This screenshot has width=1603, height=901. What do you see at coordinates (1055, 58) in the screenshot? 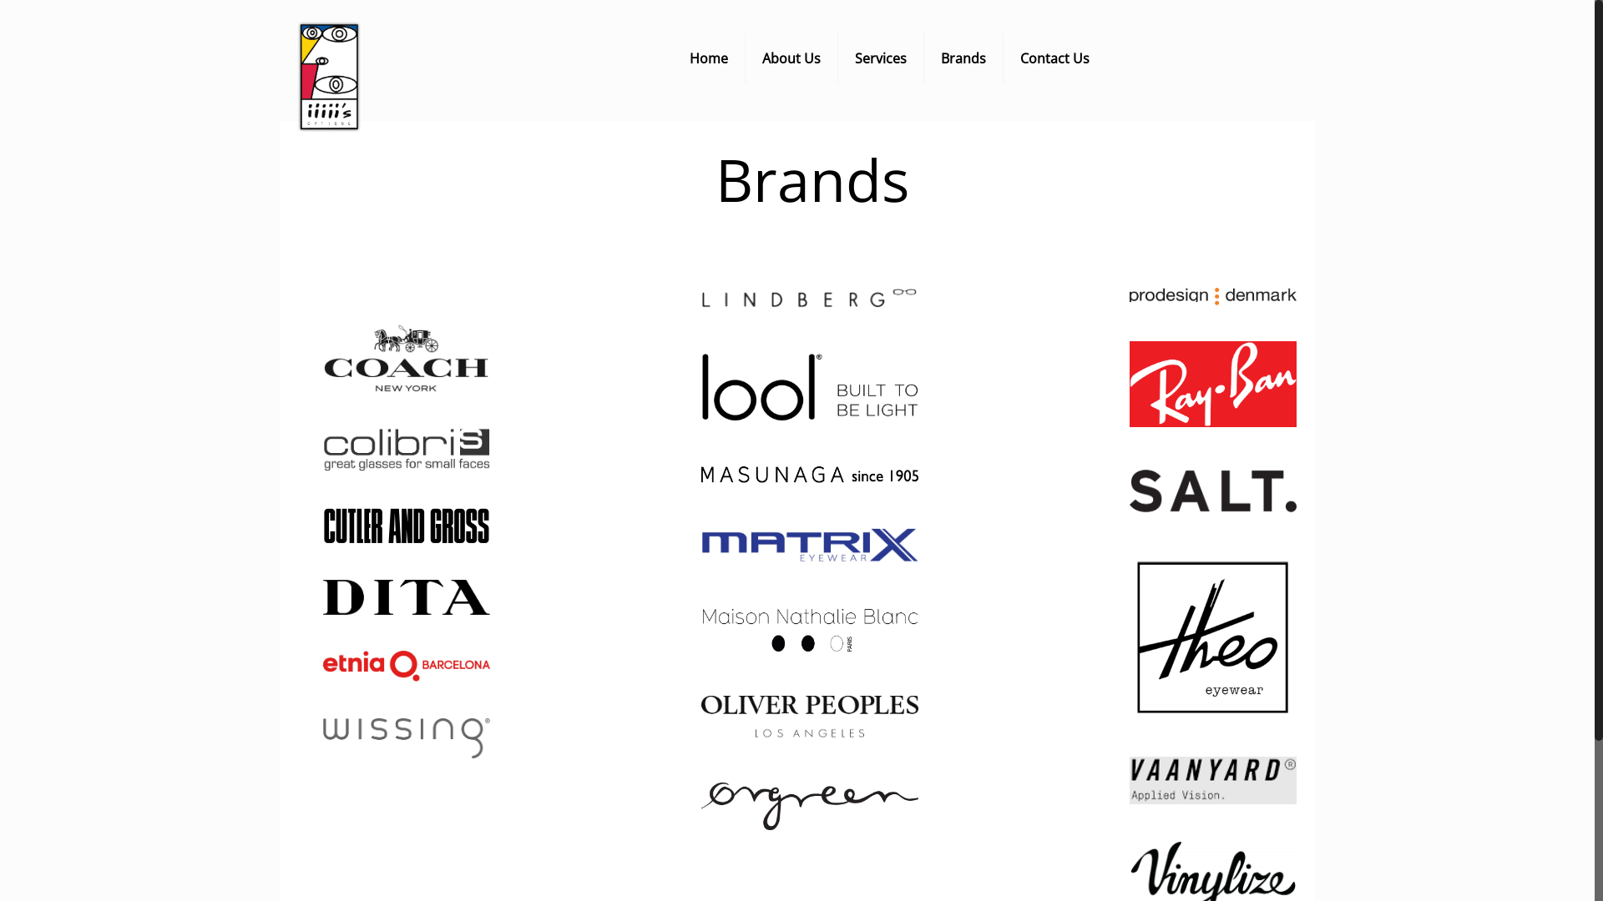
I see `Contact Us` at bounding box center [1055, 58].